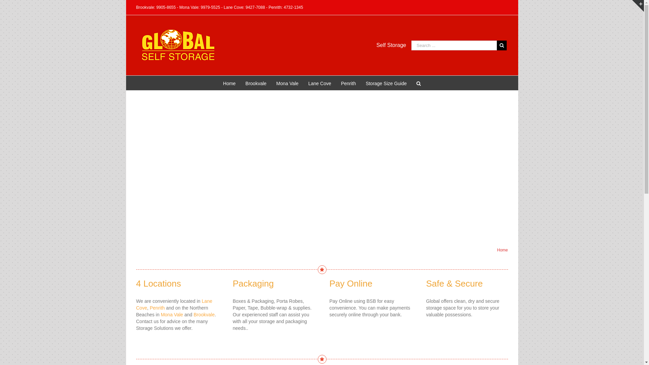  Describe the element at coordinates (229, 83) in the screenshot. I see `Home` at that location.